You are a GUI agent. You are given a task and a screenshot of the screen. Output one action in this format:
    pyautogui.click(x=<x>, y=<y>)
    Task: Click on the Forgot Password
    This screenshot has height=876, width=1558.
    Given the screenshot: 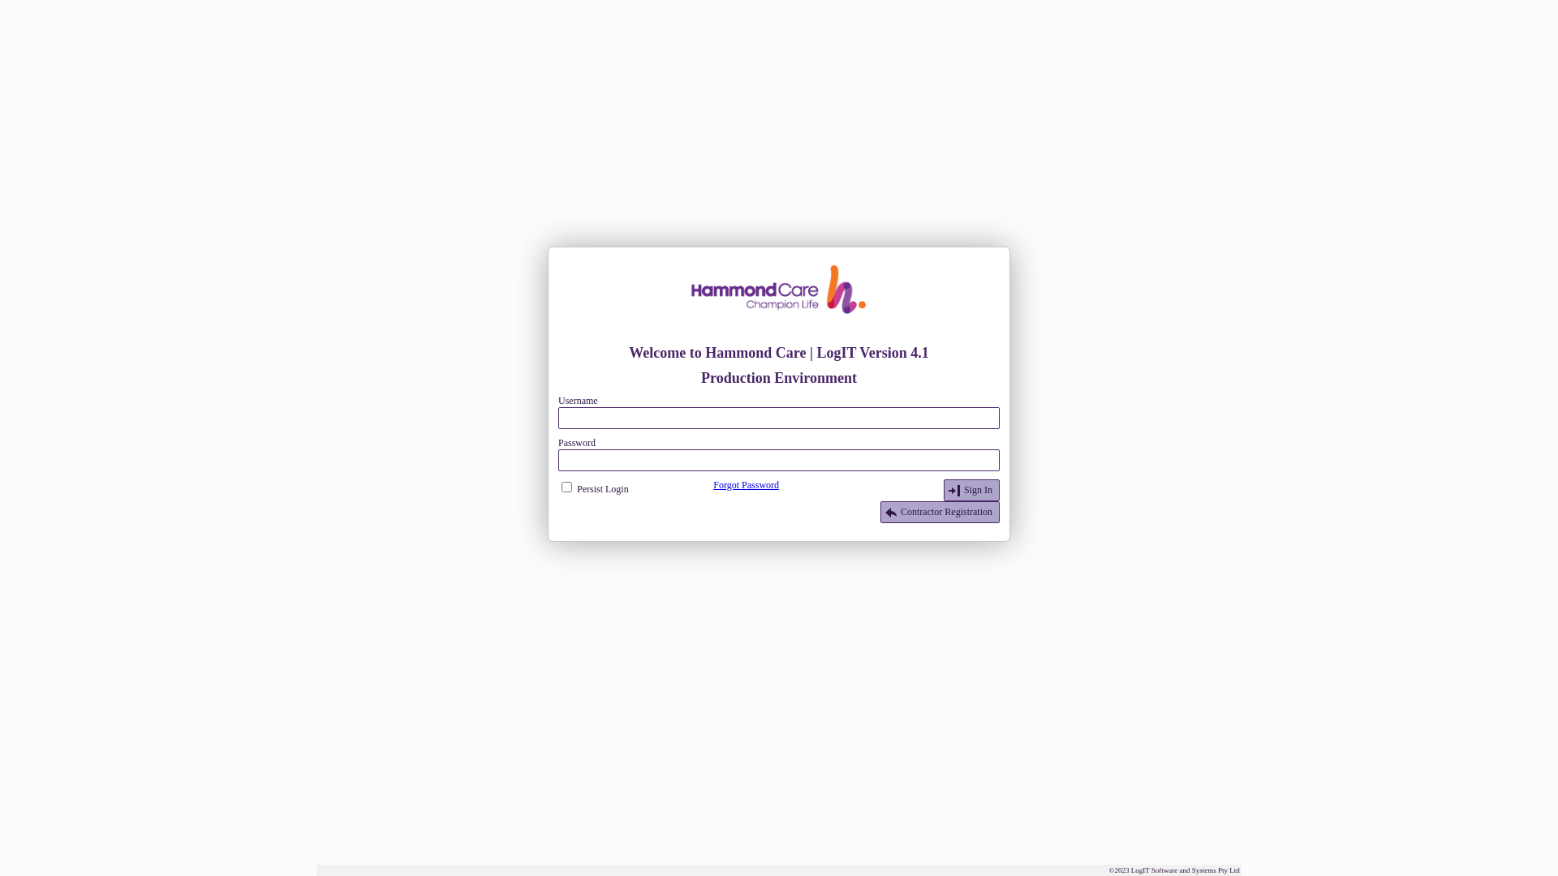 What is the action you would take?
    pyautogui.click(x=747, y=485)
    